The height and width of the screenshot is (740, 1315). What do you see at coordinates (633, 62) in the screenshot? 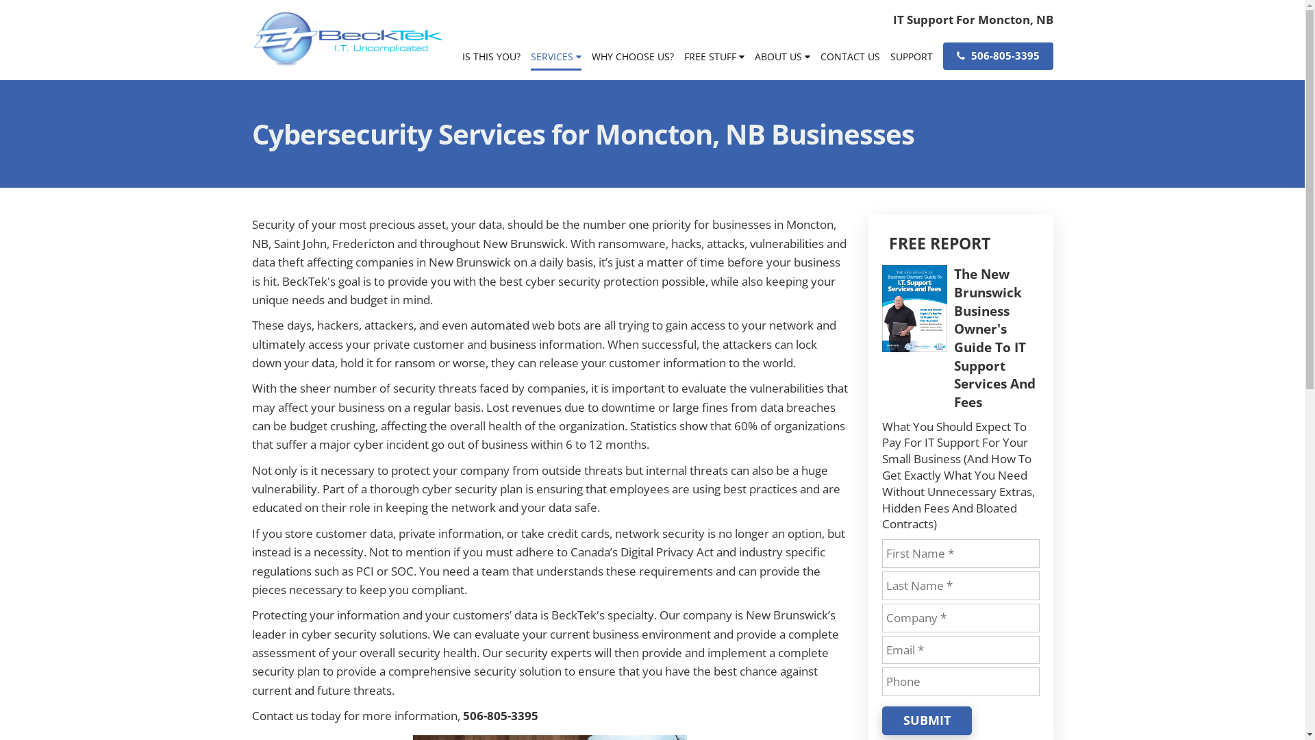
I see `WHY CHOOSE US?` at bounding box center [633, 62].